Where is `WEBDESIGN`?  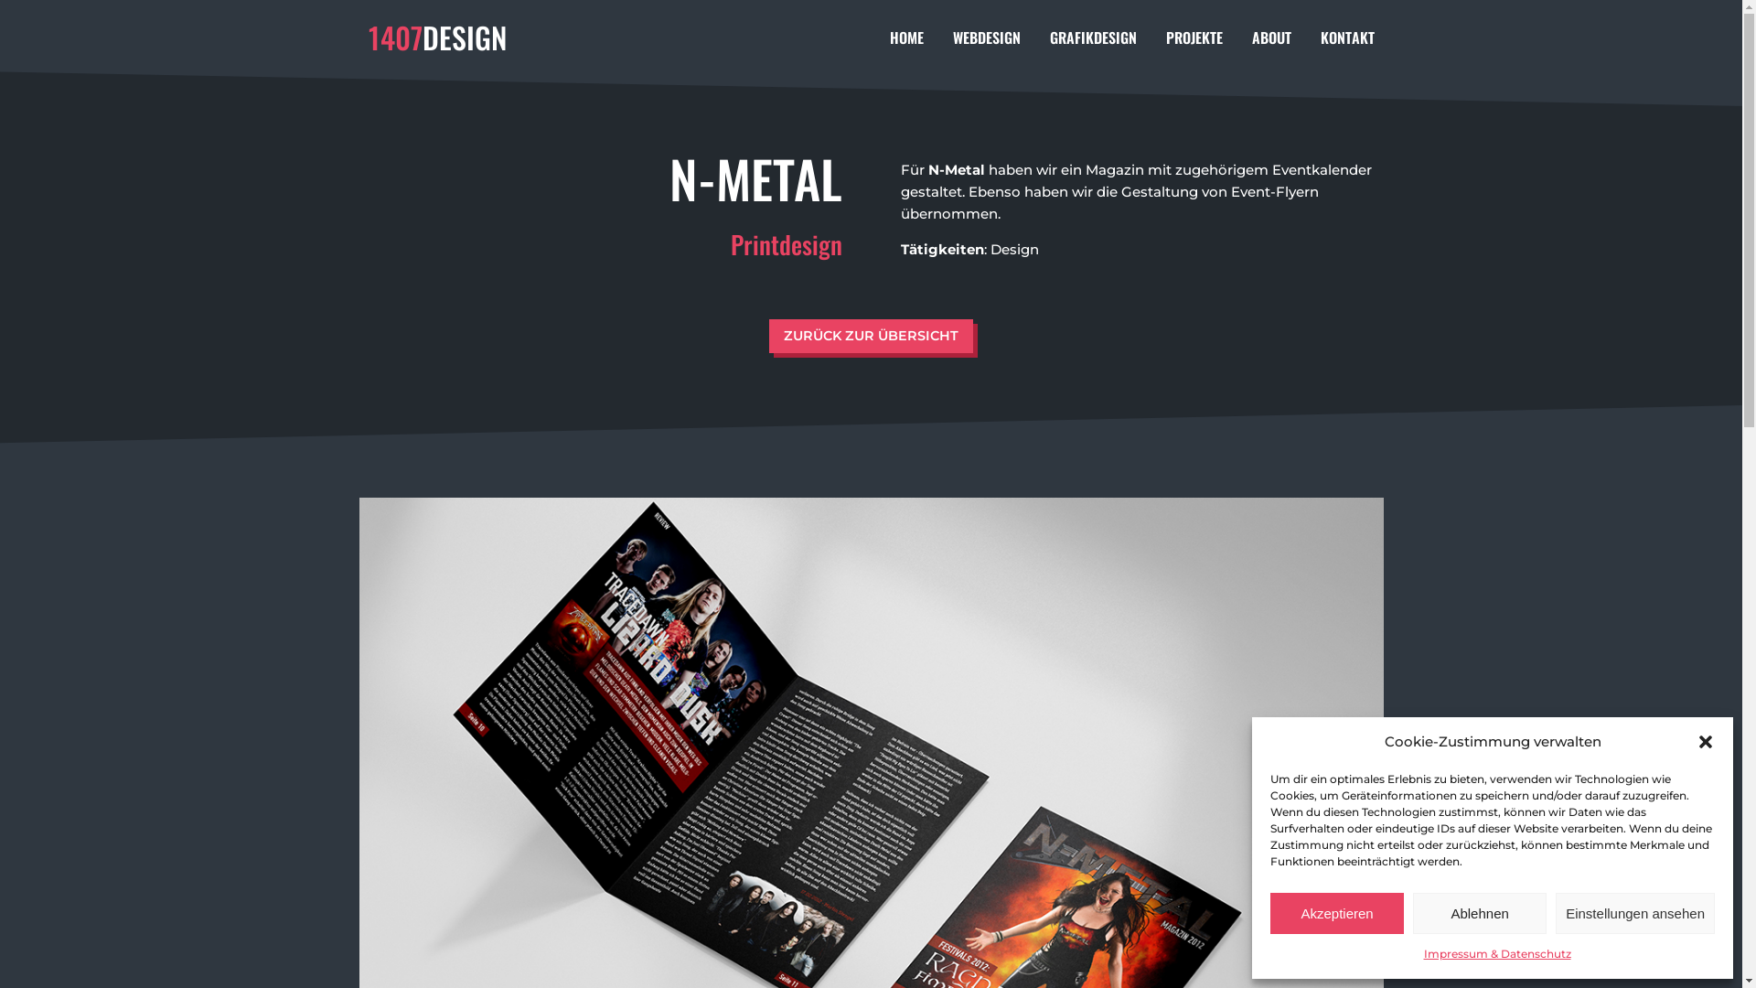
WEBDESIGN is located at coordinates (987, 44).